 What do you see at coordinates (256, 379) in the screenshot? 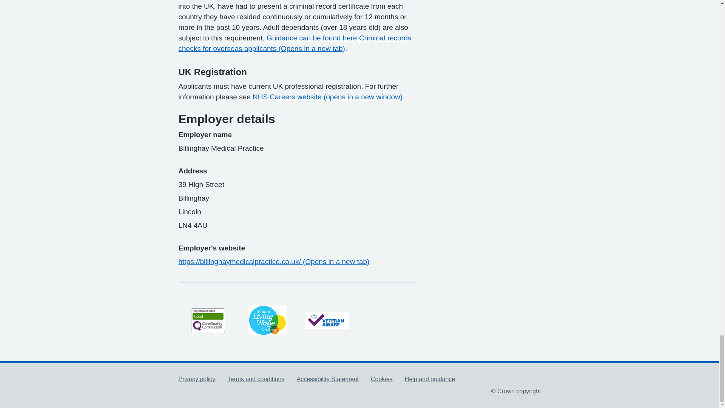
I see `Terms and conditions` at bounding box center [256, 379].